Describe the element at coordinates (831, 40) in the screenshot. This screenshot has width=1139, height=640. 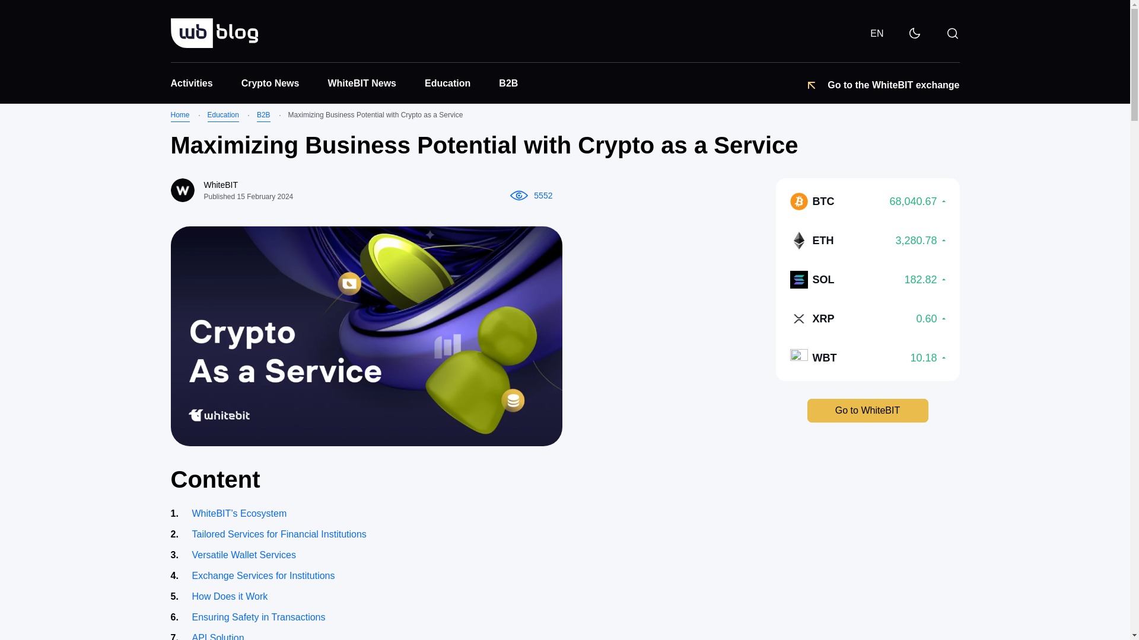
I see `Search` at that location.